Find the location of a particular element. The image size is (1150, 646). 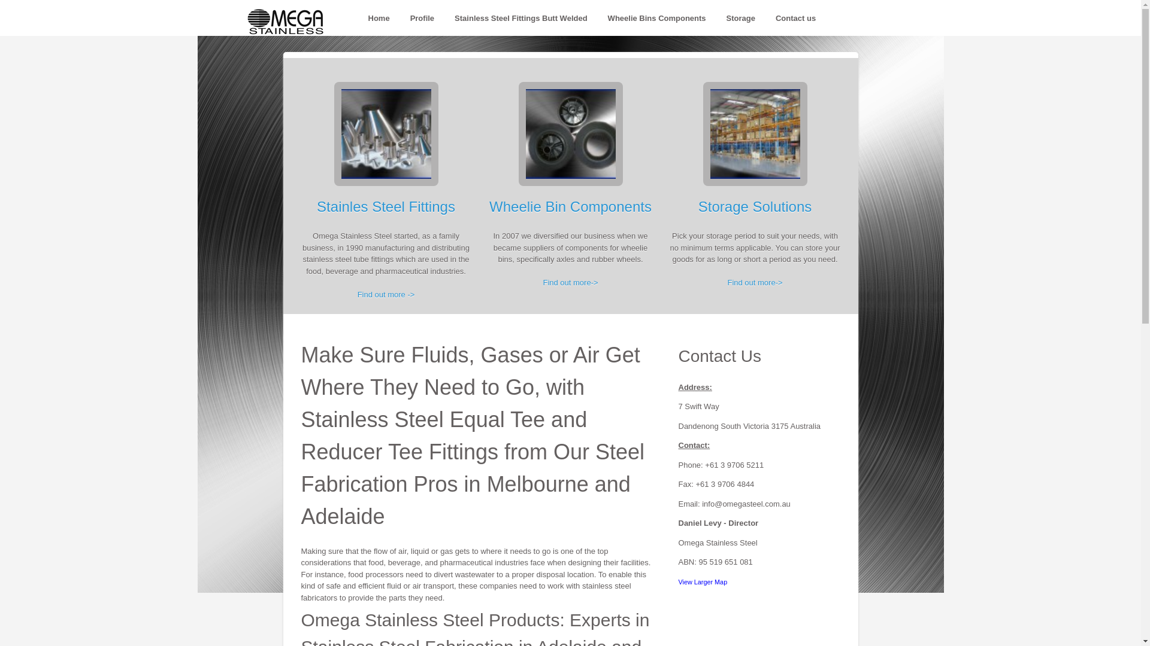

Wheelie Bins Components is located at coordinates (656, 19).